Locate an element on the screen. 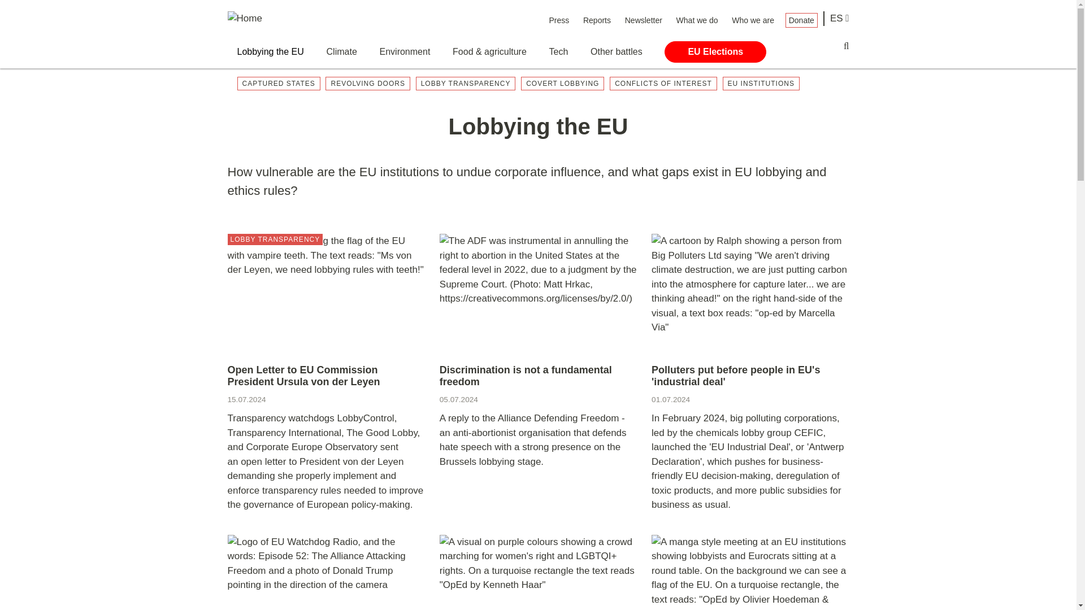 The image size is (1085, 610). Donate is located at coordinates (801, 20).